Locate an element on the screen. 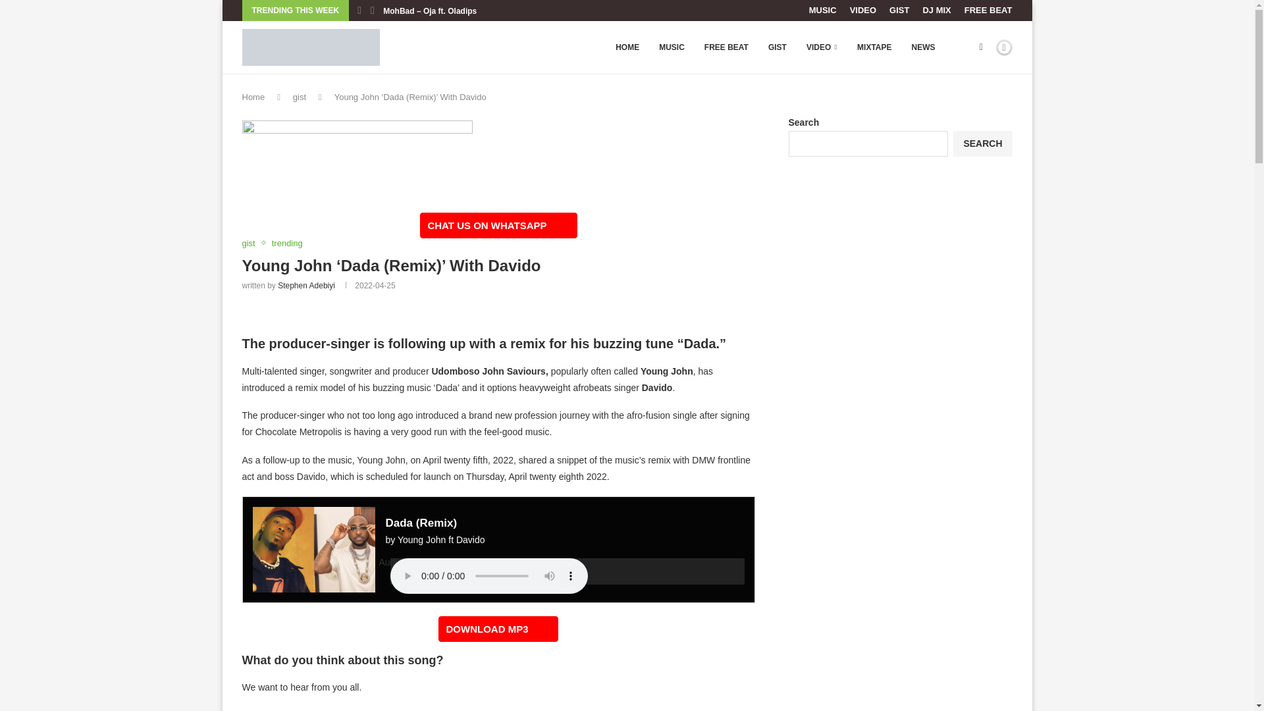 This screenshot has height=711, width=1264. gist is located at coordinates (251, 244).